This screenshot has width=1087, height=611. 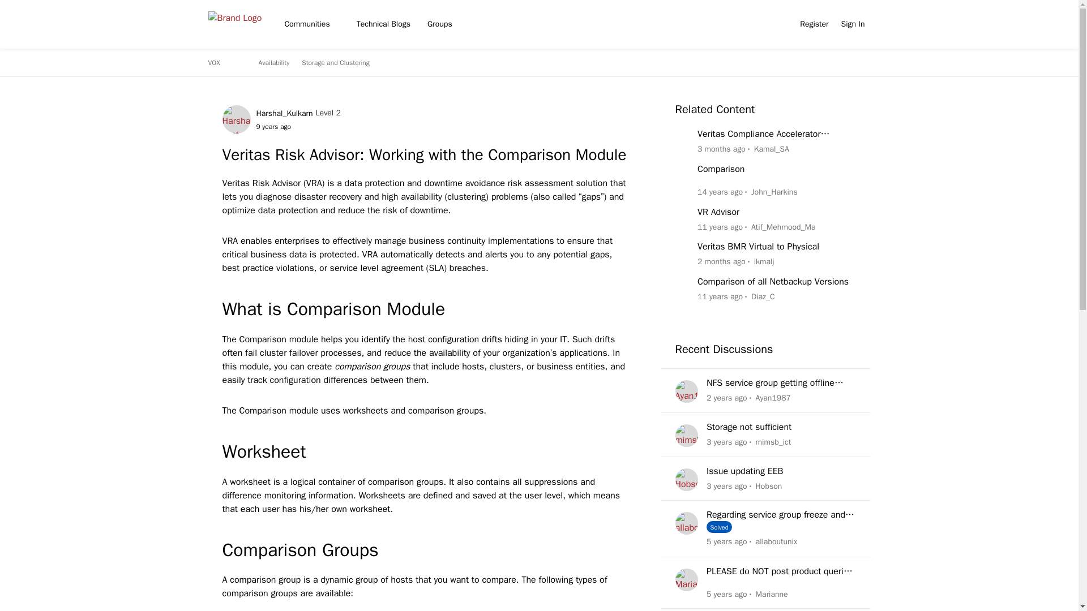 I want to click on January 19, 2022 at 5:40 PM, so click(x=727, y=485).